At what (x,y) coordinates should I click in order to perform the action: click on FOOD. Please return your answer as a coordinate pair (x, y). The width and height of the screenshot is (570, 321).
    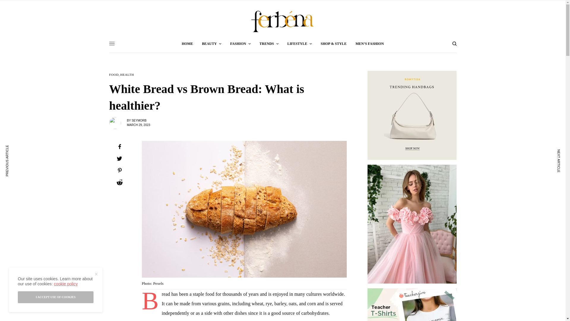
    Looking at the image, I should click on (114, 75).